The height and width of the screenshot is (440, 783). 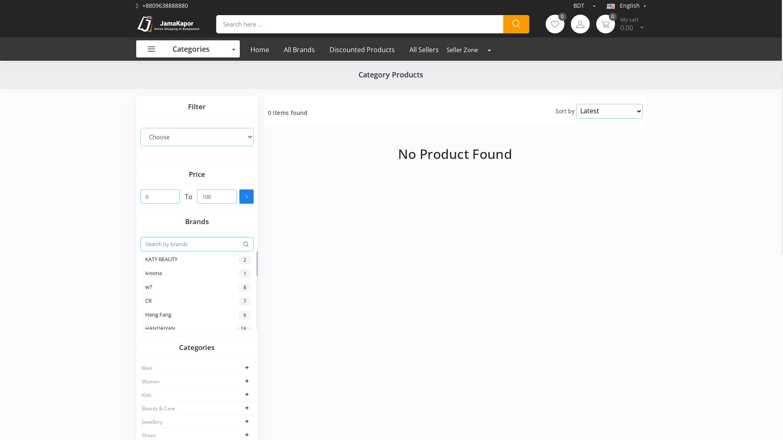 I want to click on 0, so click(x=606, y=24).